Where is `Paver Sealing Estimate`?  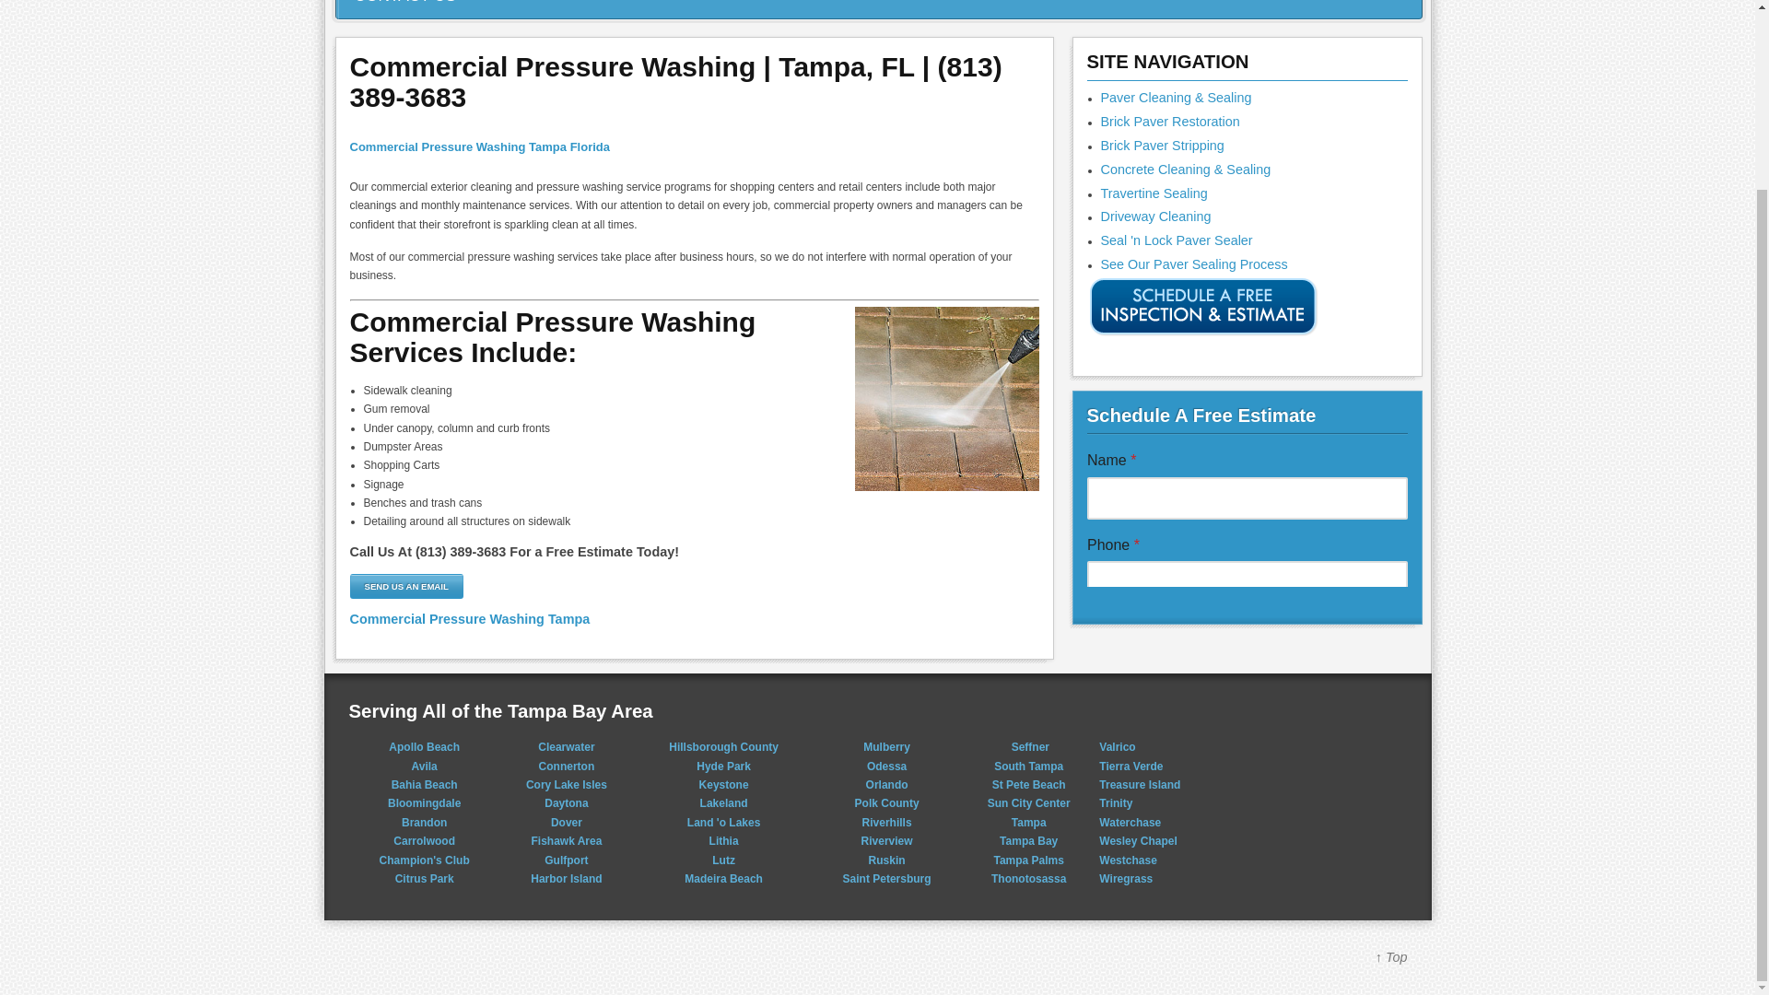
Paver Sealing Estimate is located at coordinates (1203, 334).